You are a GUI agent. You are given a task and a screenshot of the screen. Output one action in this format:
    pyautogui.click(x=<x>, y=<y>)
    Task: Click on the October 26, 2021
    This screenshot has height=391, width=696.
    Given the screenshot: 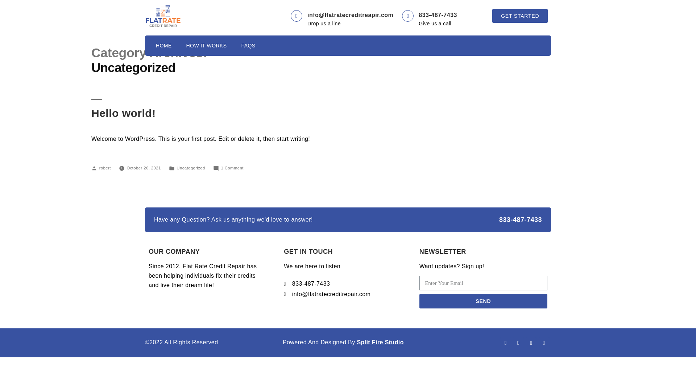 What is the action you would take?
    pyautogui.click(x=144, y=168)
    